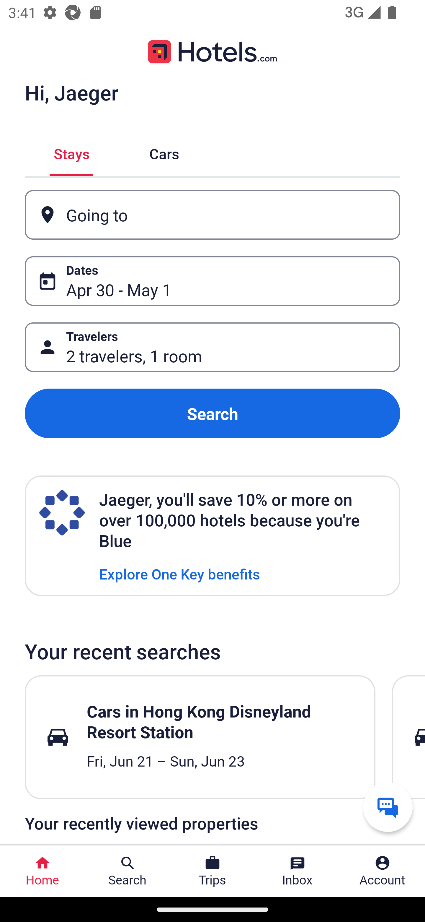 This screenshot has height=922, width=425. I want to click on Hi, Jaeger, so click(71, 92).